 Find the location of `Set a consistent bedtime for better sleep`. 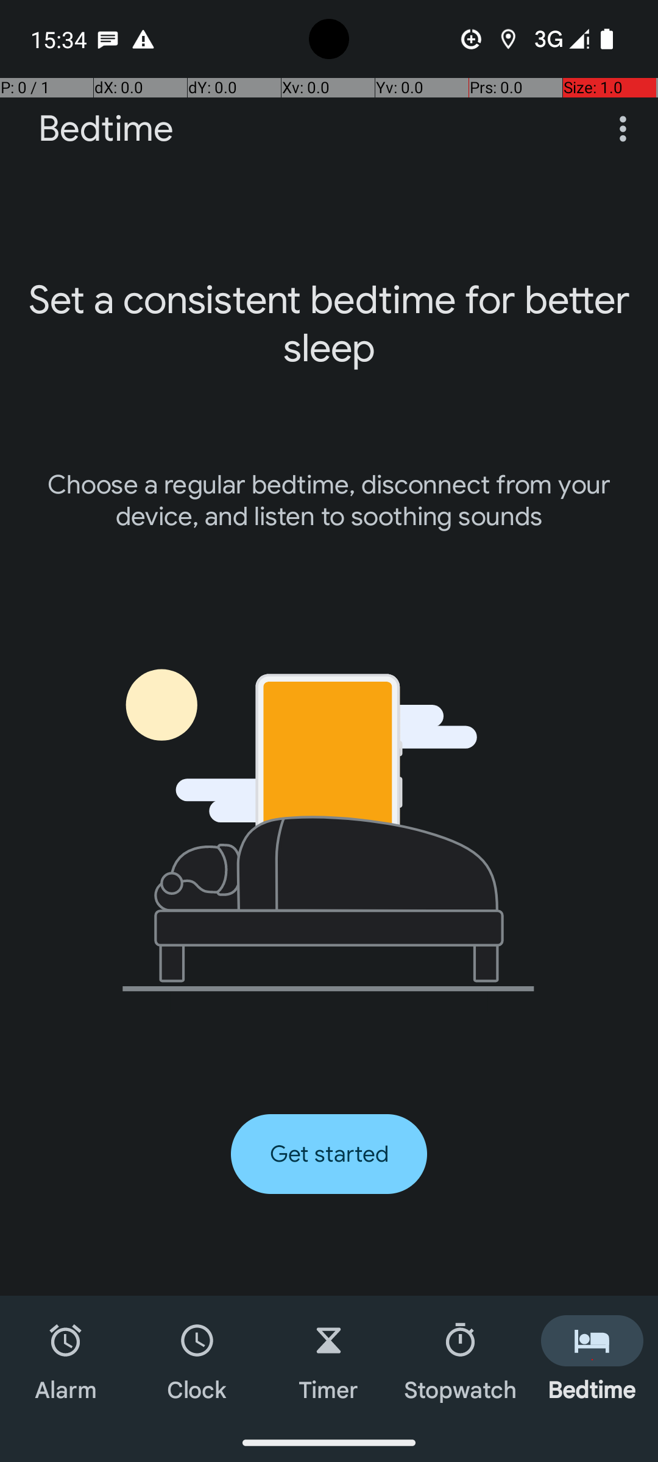

Set a consistent bedtime for better sleep is located at coordinates (329, 324).